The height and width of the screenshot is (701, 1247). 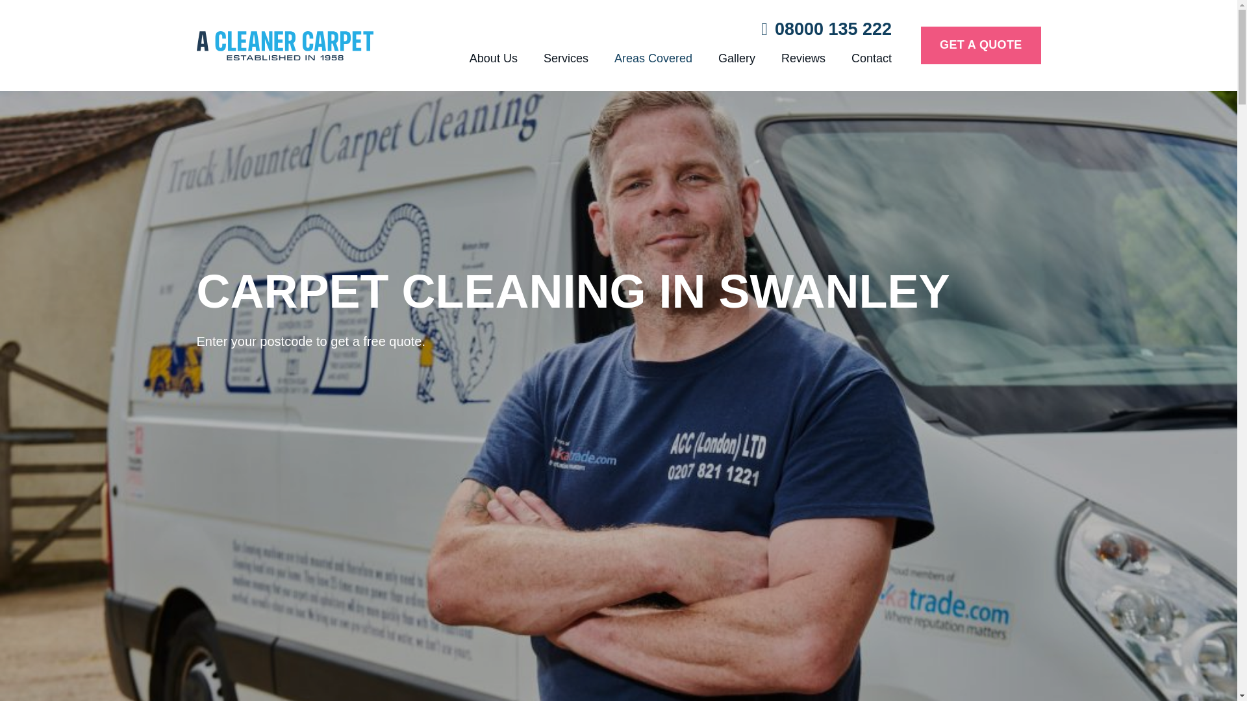 What do you see at coordinates (737, 58) in the screenshot?
I see `Gallery` at bounding box center [737, 58].